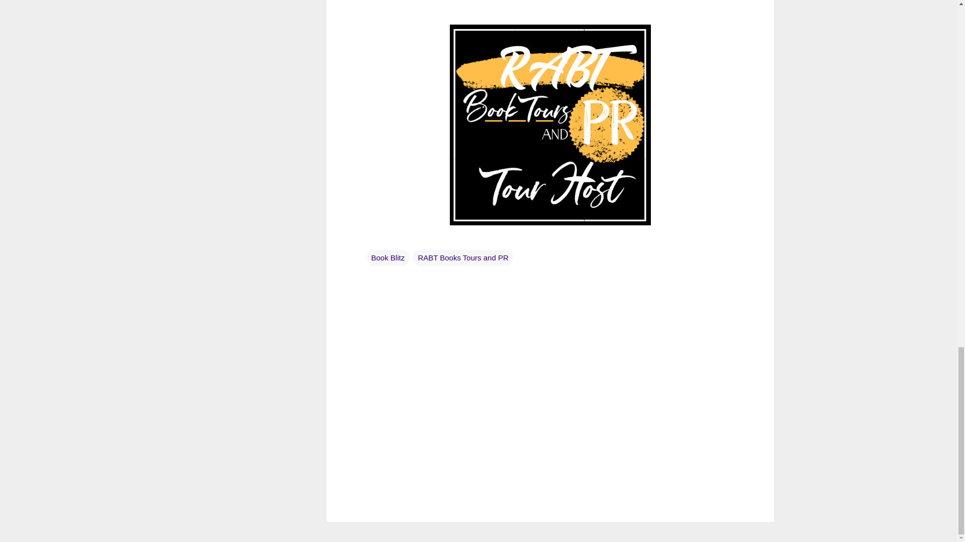  I want to click on RABT Books Tours and PR, so click(462, 258).